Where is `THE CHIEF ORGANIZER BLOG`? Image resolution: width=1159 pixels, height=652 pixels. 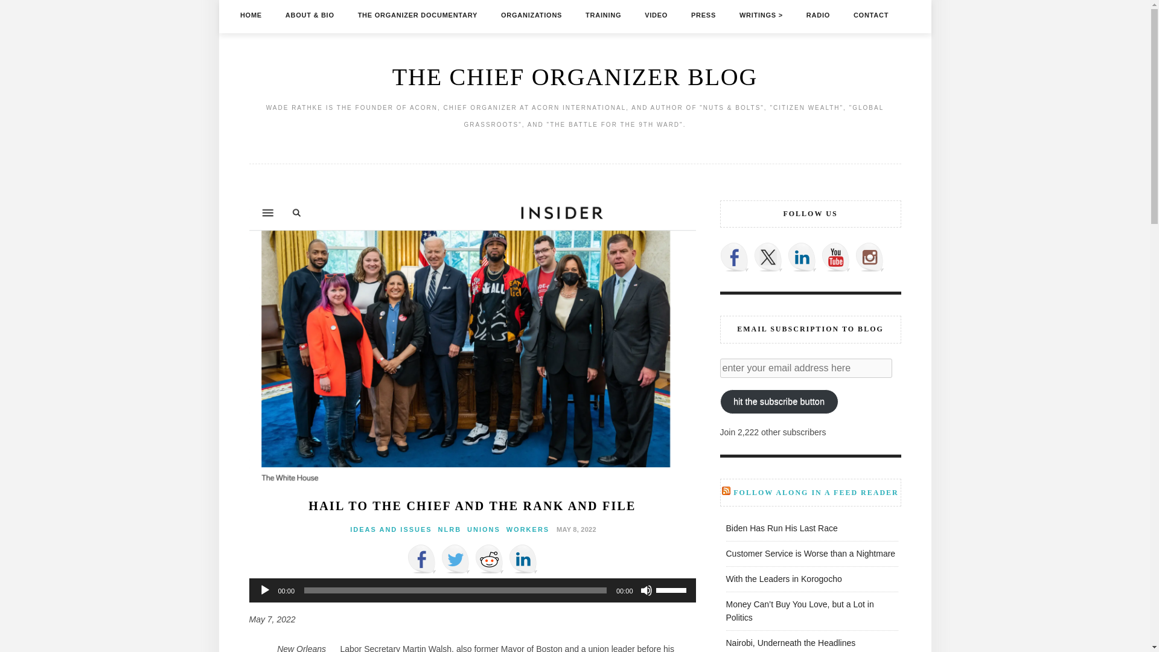
THE CHIEF ORGANIZER BLOG is located at coordinates (575, 77).